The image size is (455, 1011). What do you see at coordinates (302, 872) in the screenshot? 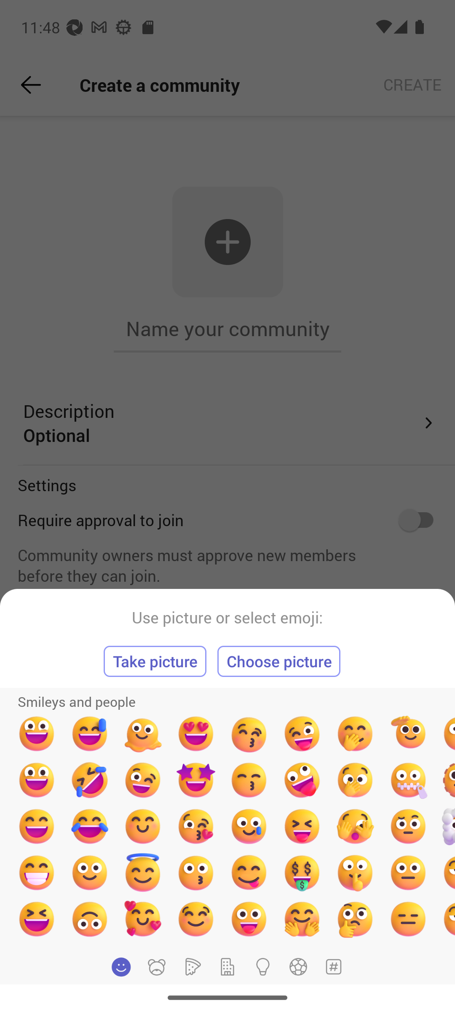
I see `Money mouth face emoji` at bounding box center [302, 872].